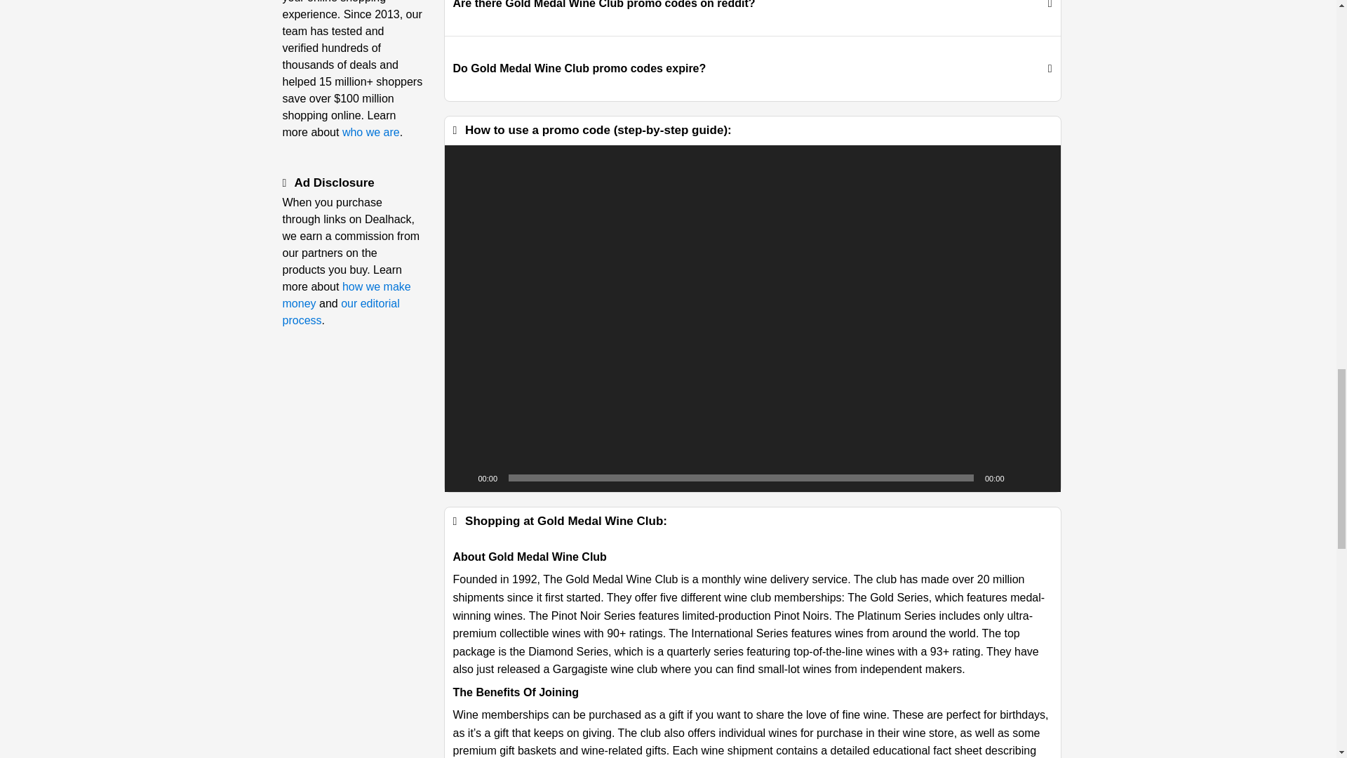 The height and width of the screenshot is (758, 1347). I want to click on Fullscreen, so click(1043, 477).